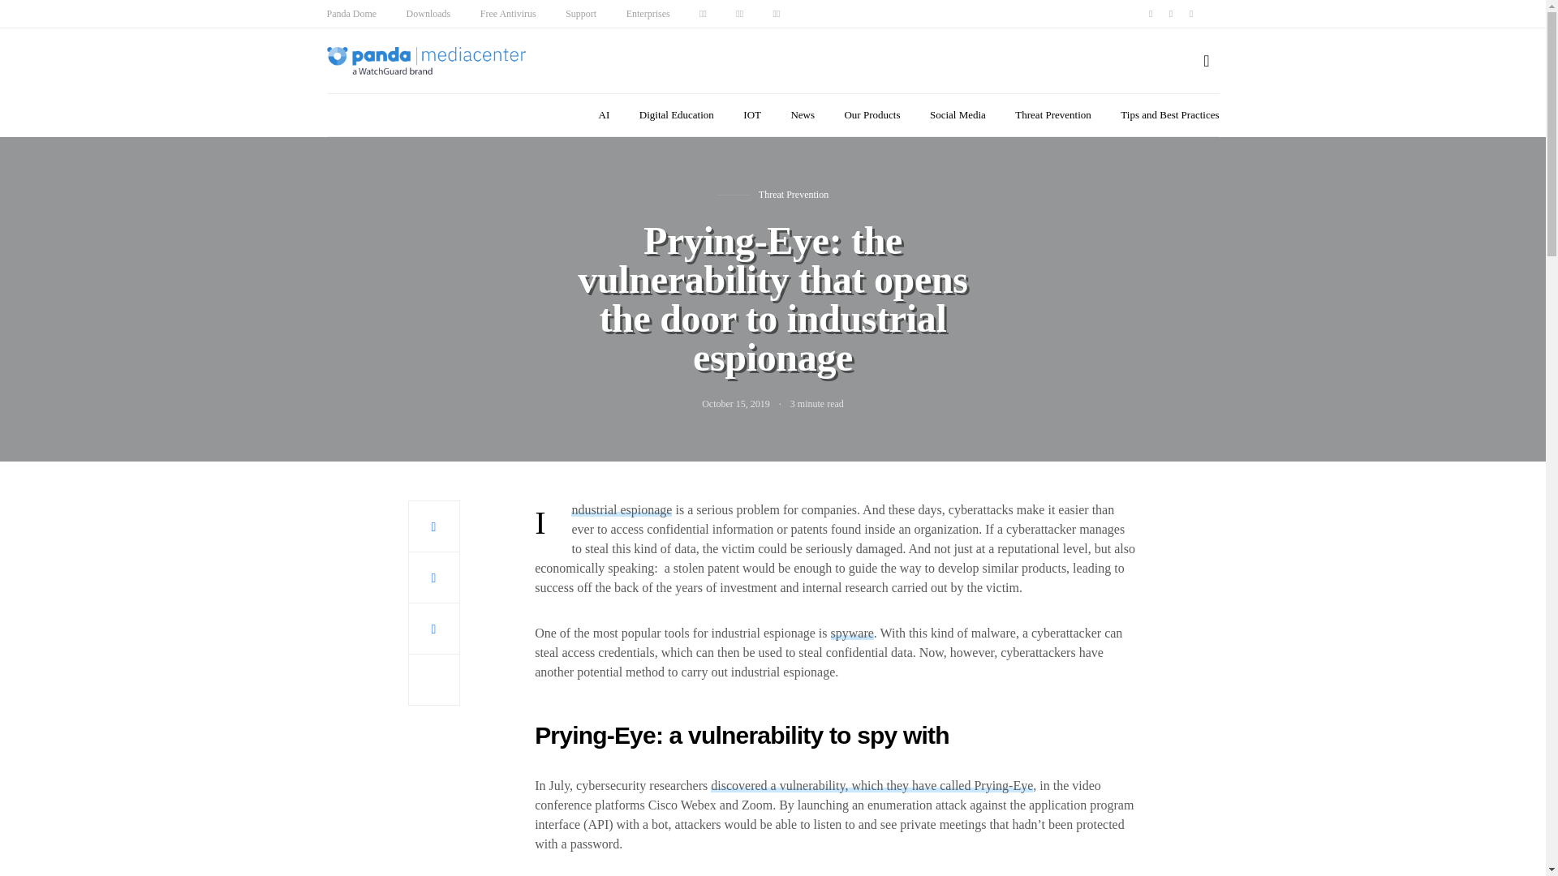  Describe the element at coordinates (852, 633) in the screenshot. I see `spyware` at that location.